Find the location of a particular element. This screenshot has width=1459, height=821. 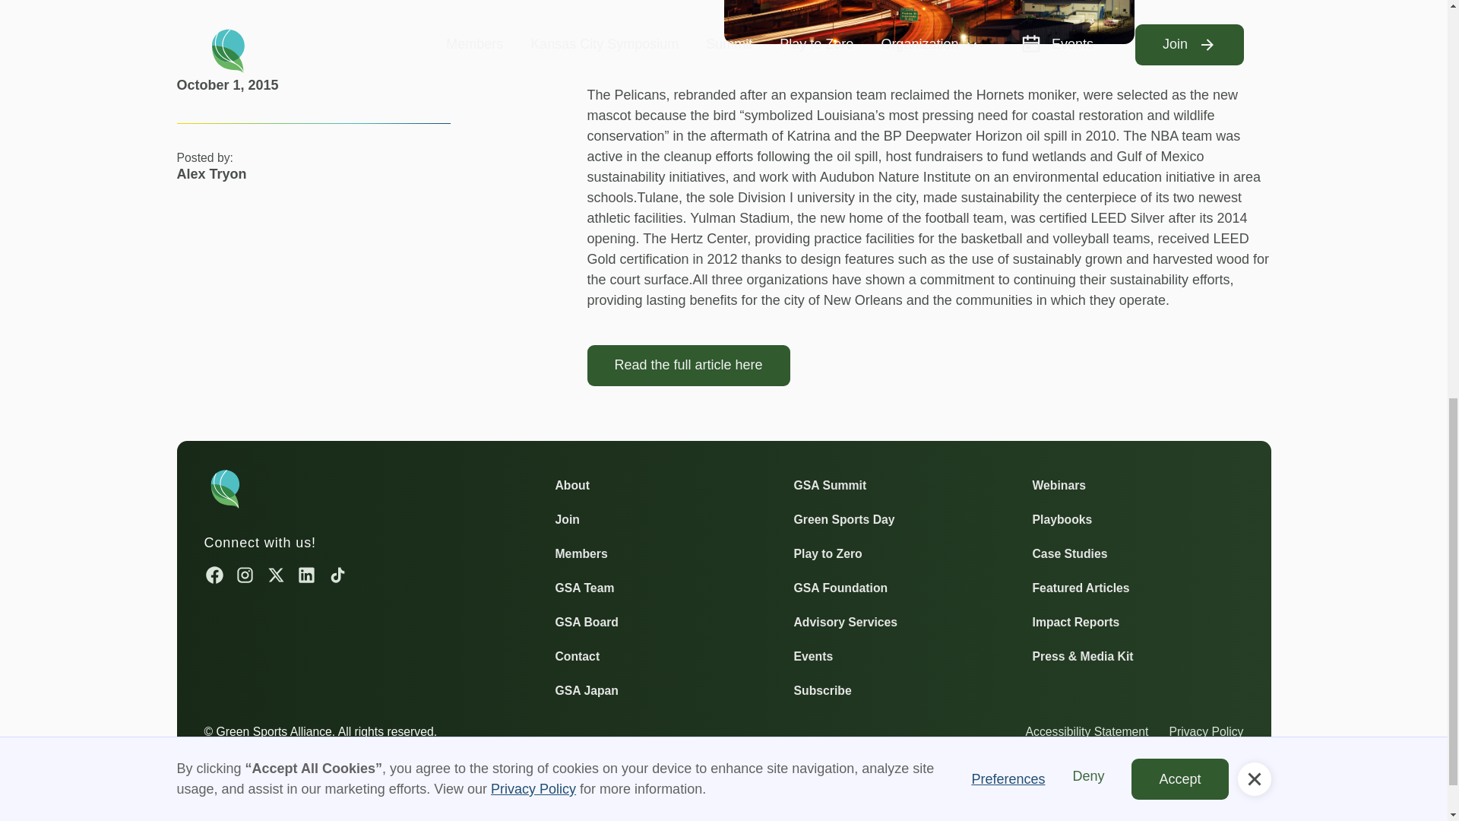

Join is located at coordinates (567, 518).